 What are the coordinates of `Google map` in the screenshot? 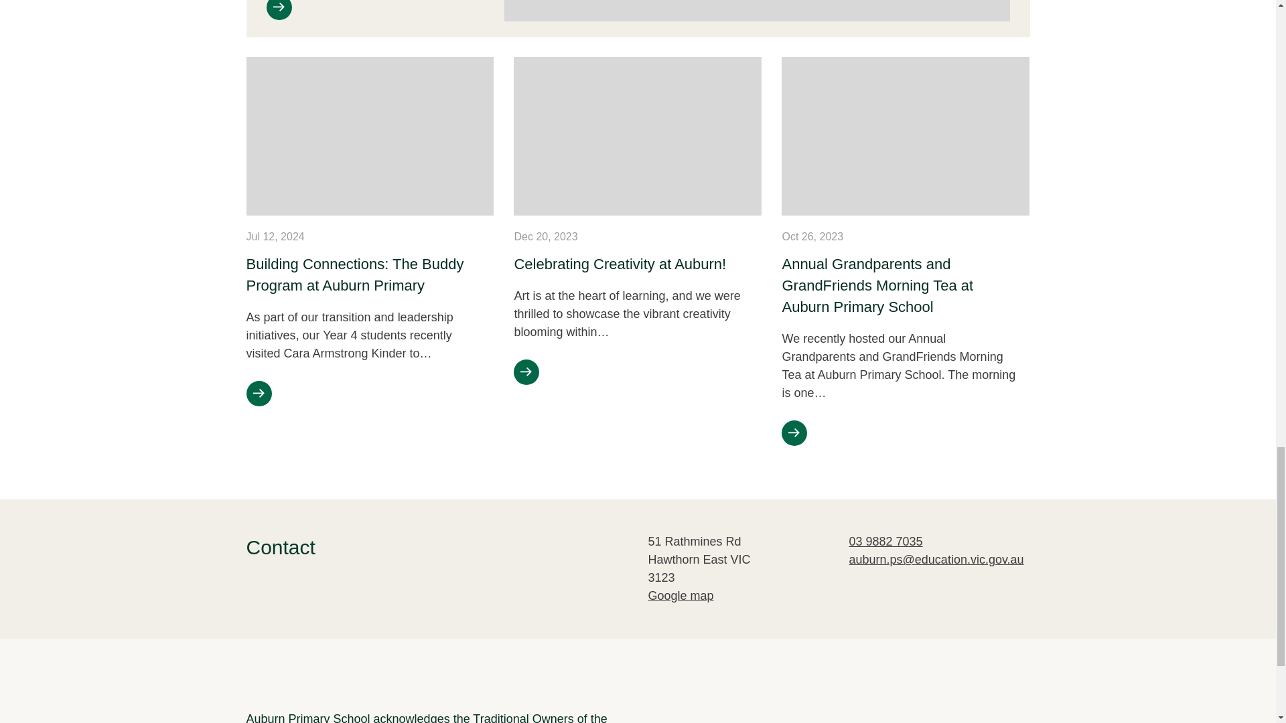 It's located at (710, 596).